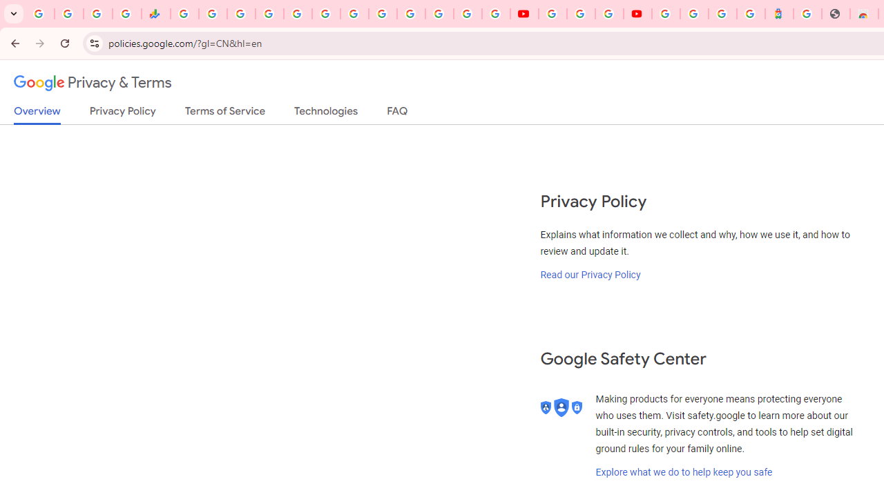 Image resolution: width=884 pixels, height=497 pixels. Describe the element at coordinates (609, 14) in the screenshot. I see `Create your Google Account` at that location.